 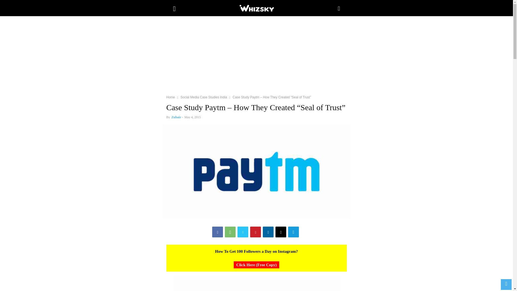 What do you see at coordinates (256, 8) in the screenshot?
I see `Logo` at bounding box center [256, 8].